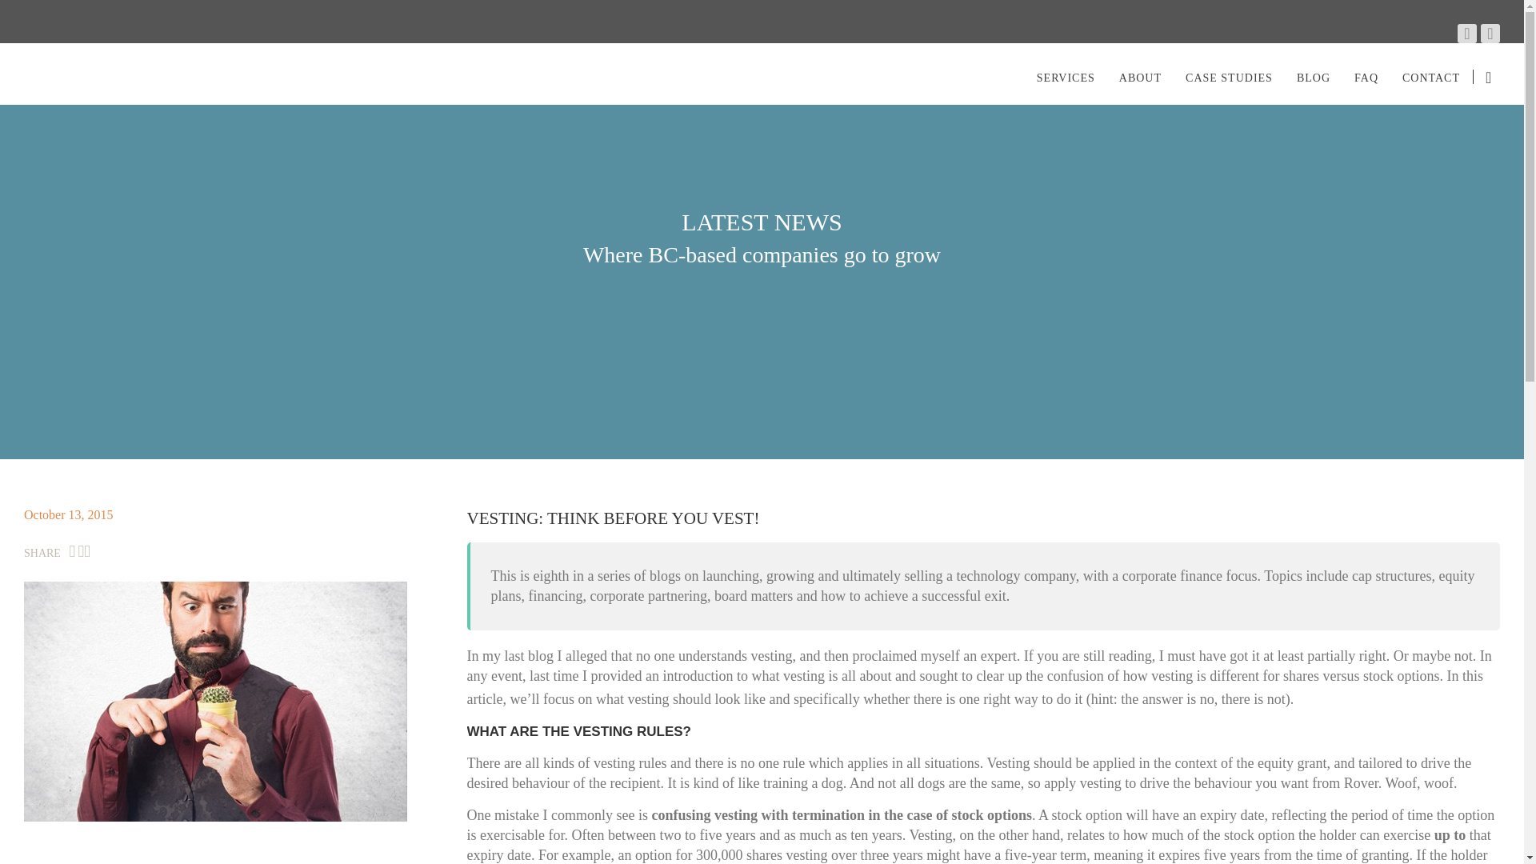 This screenshot has height=864, width=1536. I want to click on David J. Raffa, so click(112, 74).